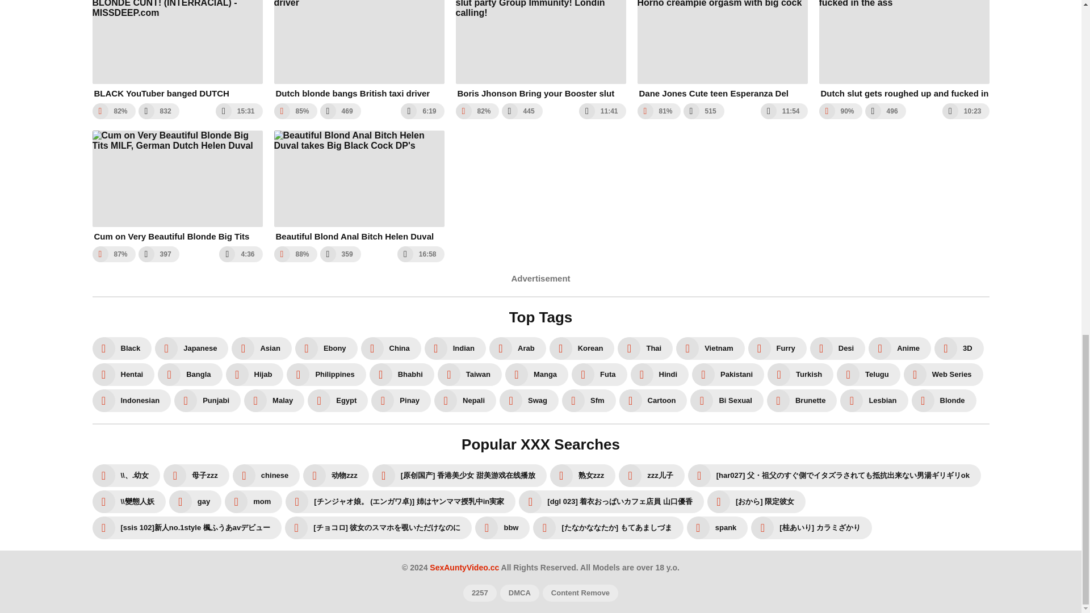 The height and width of the screenshot is (613, 1090). I want to click on Korean, so click(581, 349).